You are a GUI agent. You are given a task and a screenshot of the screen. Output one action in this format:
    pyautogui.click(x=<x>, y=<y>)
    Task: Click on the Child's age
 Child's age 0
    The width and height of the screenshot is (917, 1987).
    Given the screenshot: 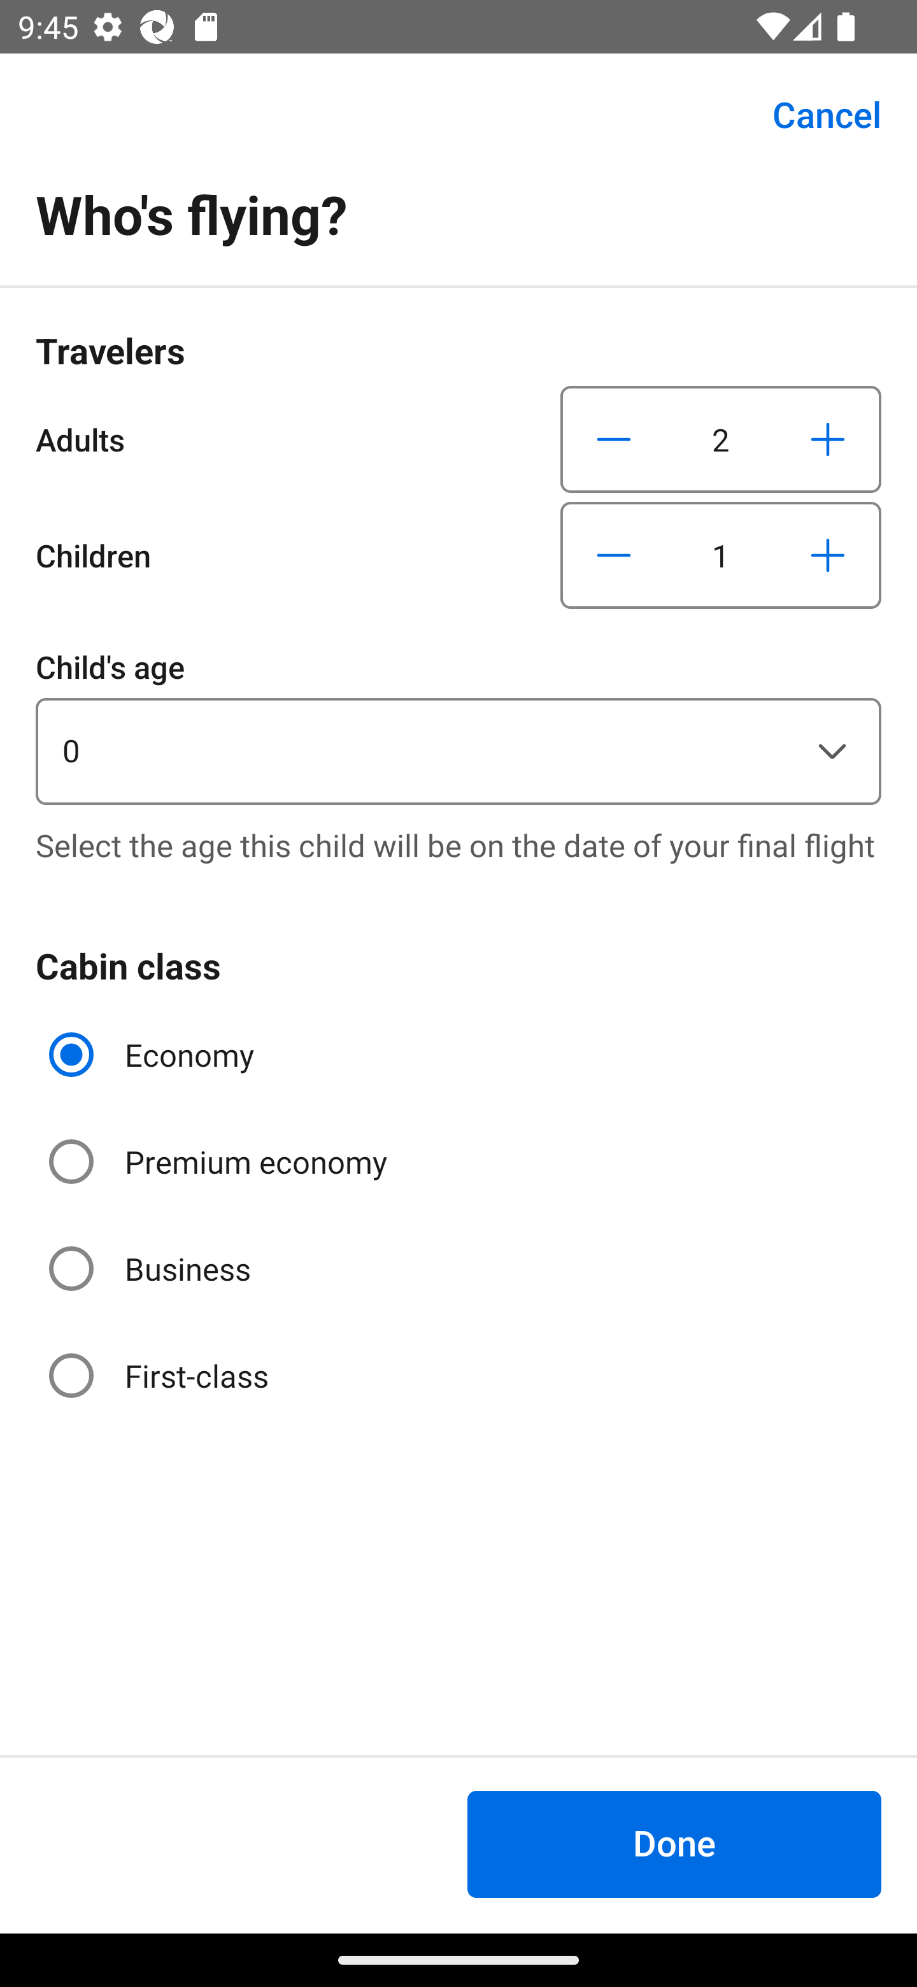 What is the action you would take?
    pyautogui.click(x=458, y=723)
    